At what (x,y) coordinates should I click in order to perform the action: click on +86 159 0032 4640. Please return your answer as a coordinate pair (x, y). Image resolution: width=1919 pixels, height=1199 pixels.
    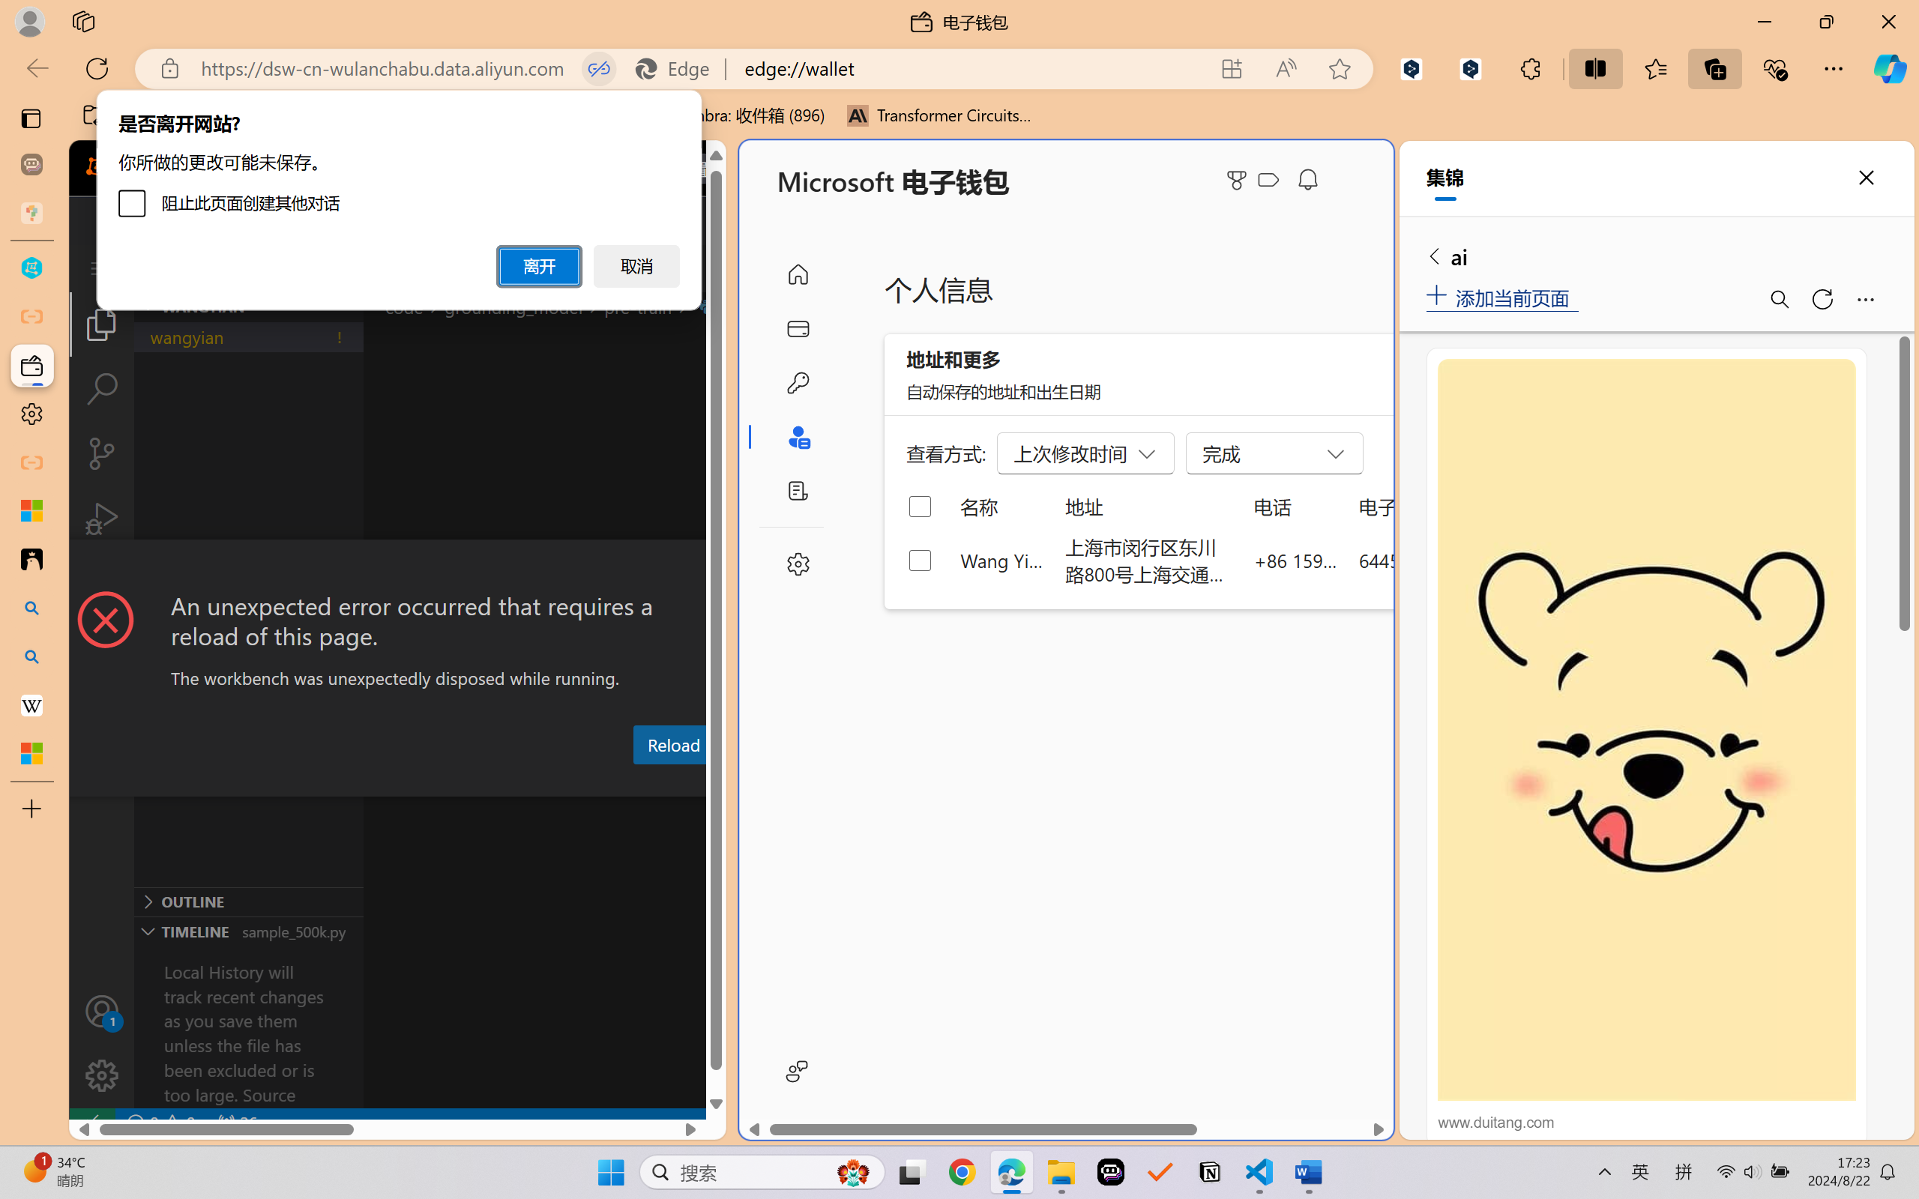
    Looking at the image, I should click on (1295, 560).